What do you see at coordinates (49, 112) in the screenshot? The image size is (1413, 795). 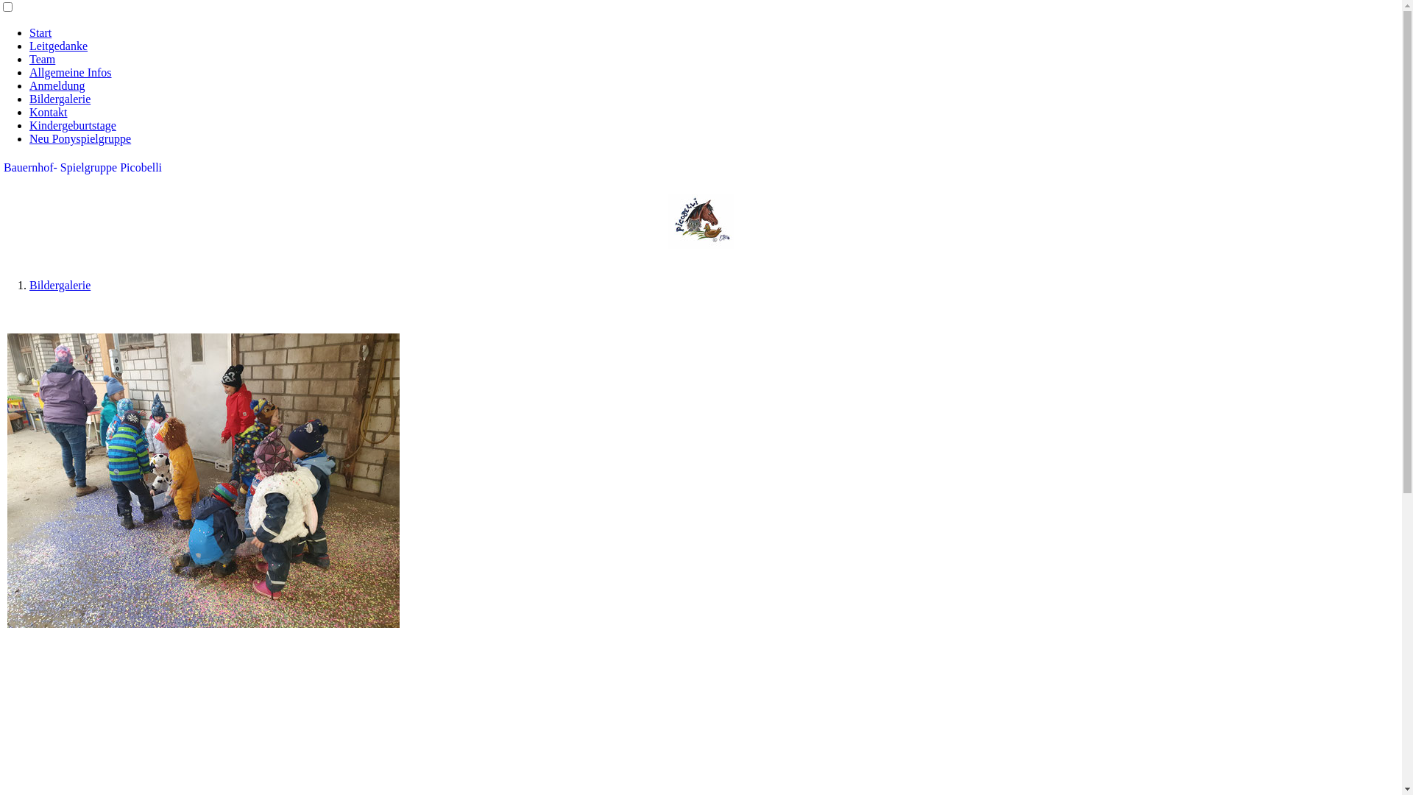 I see `Kontakt` at bounding box center [49, 112].